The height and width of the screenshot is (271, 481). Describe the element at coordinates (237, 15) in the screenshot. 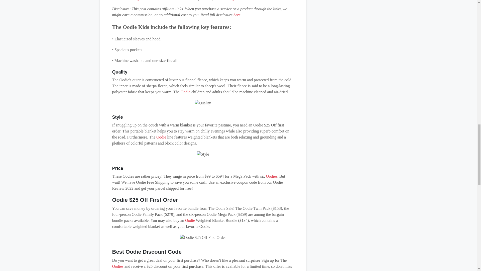

I see `here` at that location.